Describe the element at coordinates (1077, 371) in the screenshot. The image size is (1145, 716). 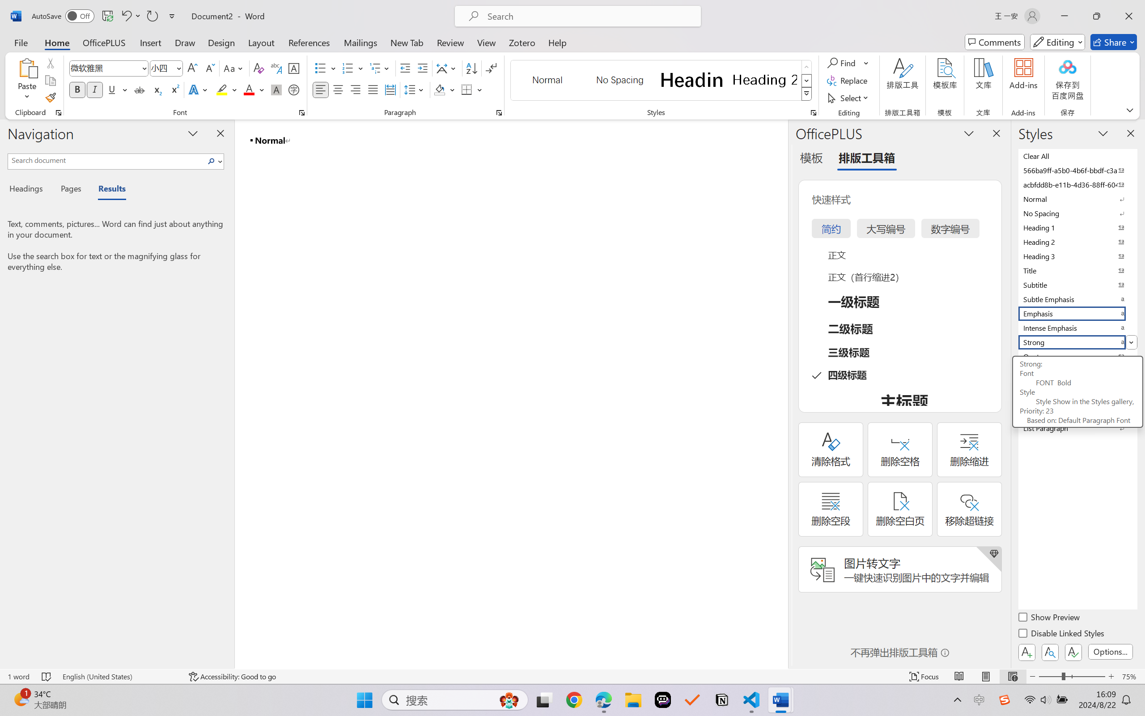
I see `Intense Quote` at that location.